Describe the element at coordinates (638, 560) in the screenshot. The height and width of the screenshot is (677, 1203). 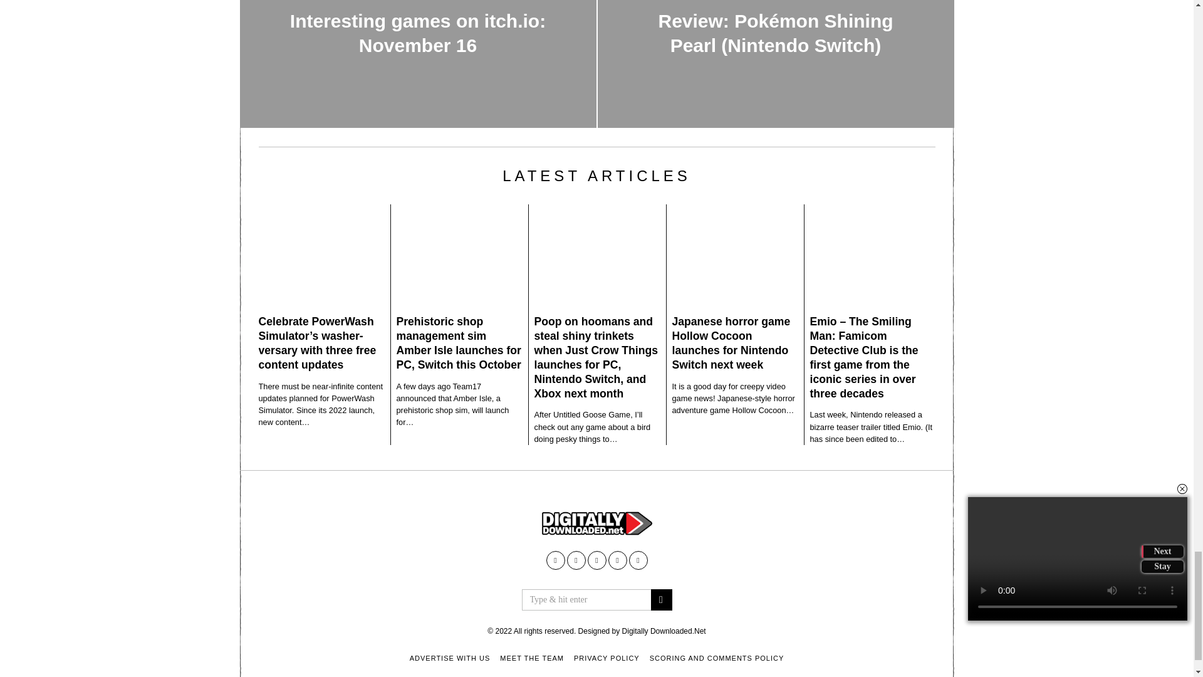
I see `Discord` at that location.